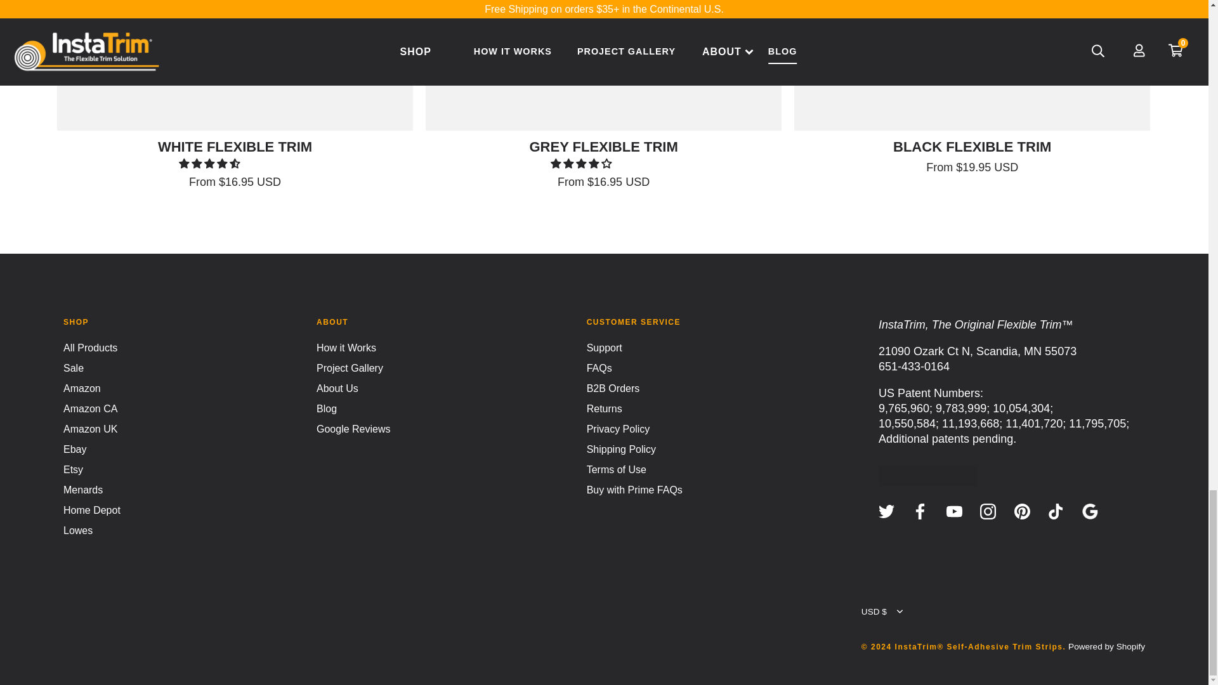  Describe the element at coordinates (1023, 511) in the screenshot. I see `Pinterest` at that location.